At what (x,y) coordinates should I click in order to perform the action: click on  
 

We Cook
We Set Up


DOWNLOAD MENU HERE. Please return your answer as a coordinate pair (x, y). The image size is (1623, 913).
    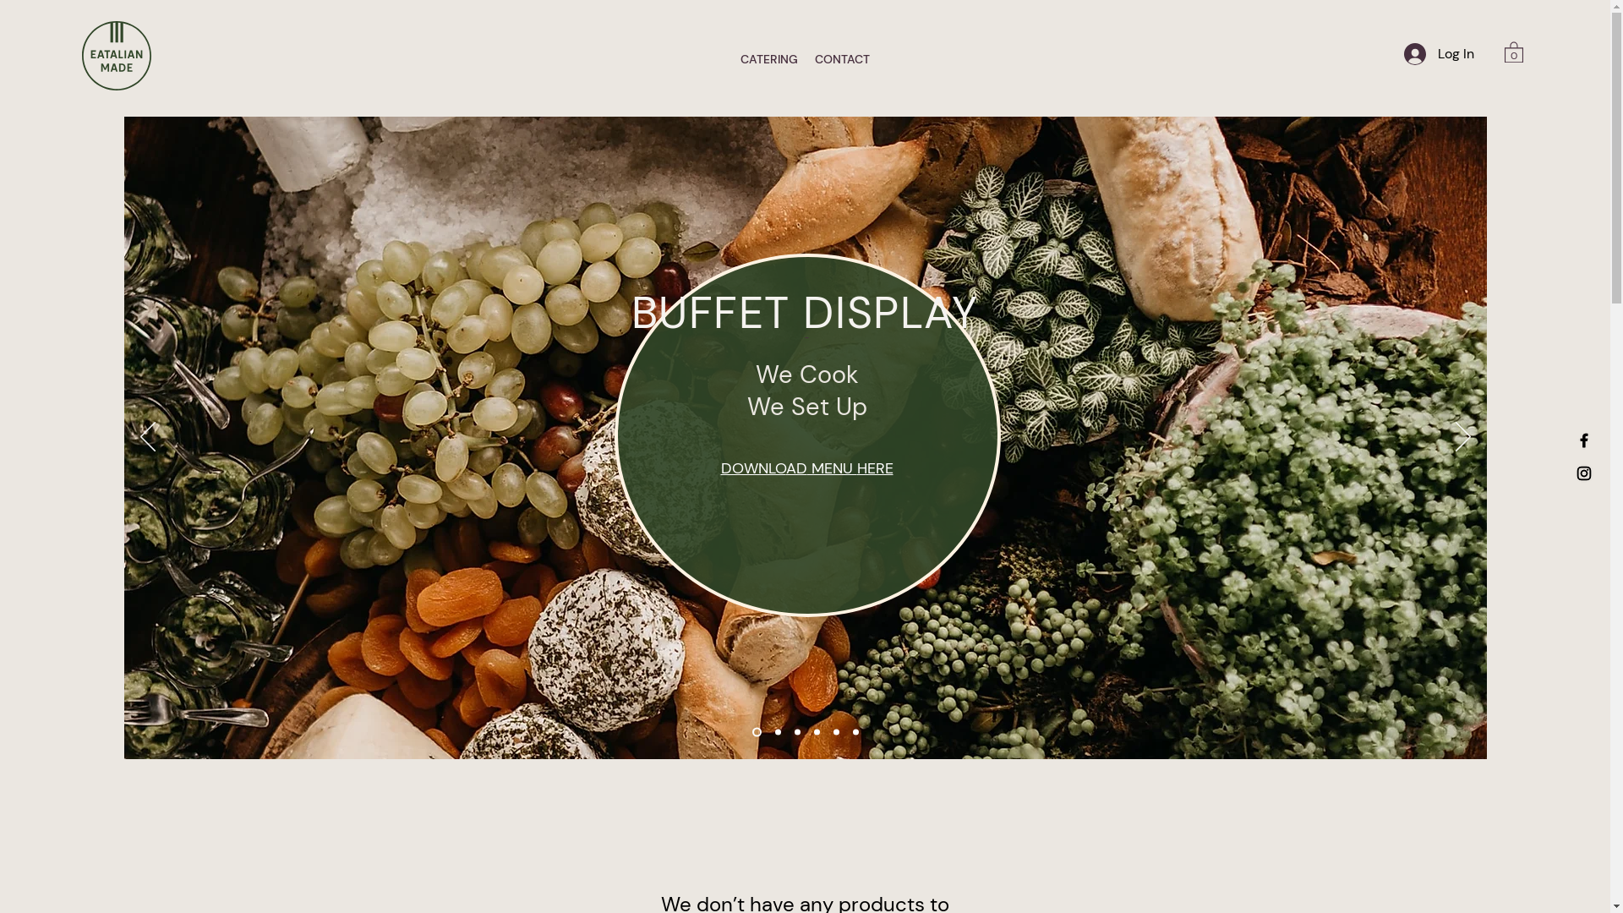
    Looking at the image, I should click on (806, 390).